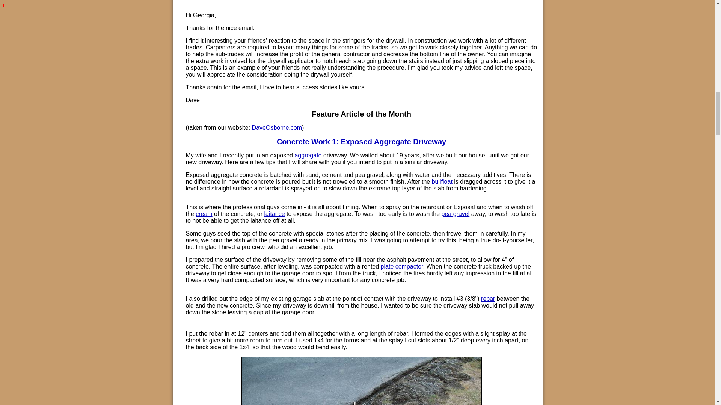 This screenshot has width=721, height=405. What do you see at coordinates (442, 181) in the screenshot?
I see `Construction dictionary definition of bullfloat` at bounding box center [442, 181].